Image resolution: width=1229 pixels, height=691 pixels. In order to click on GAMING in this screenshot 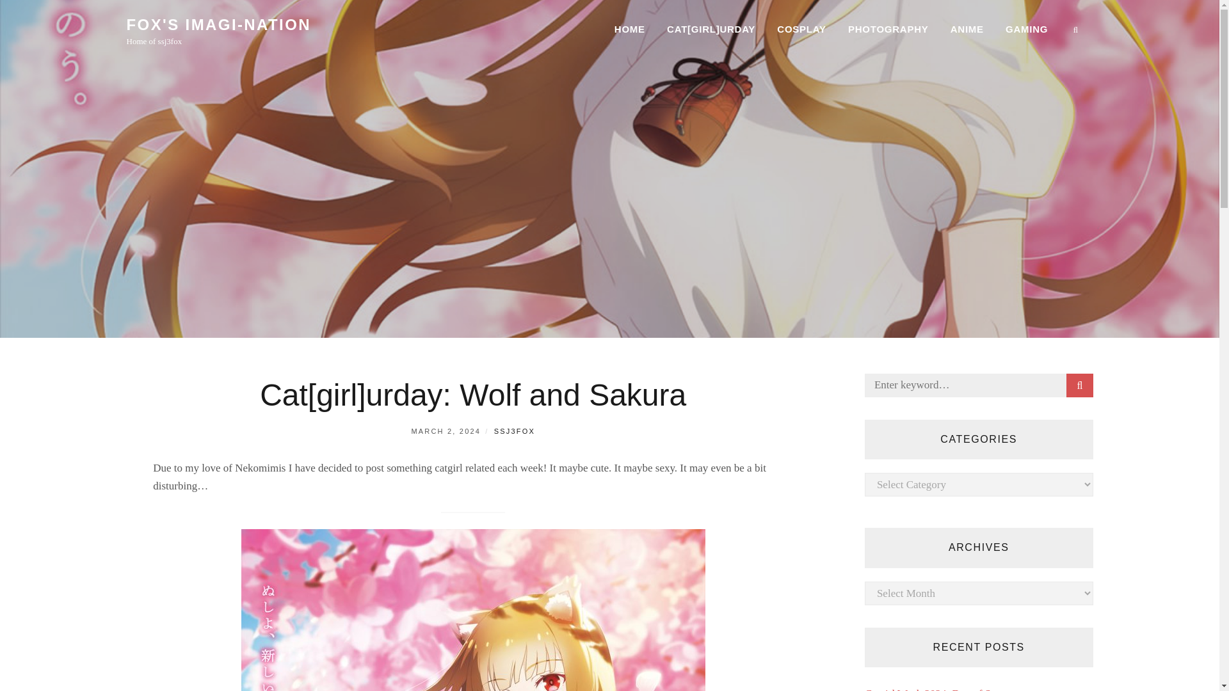, I will do `click(1026, 29)`.